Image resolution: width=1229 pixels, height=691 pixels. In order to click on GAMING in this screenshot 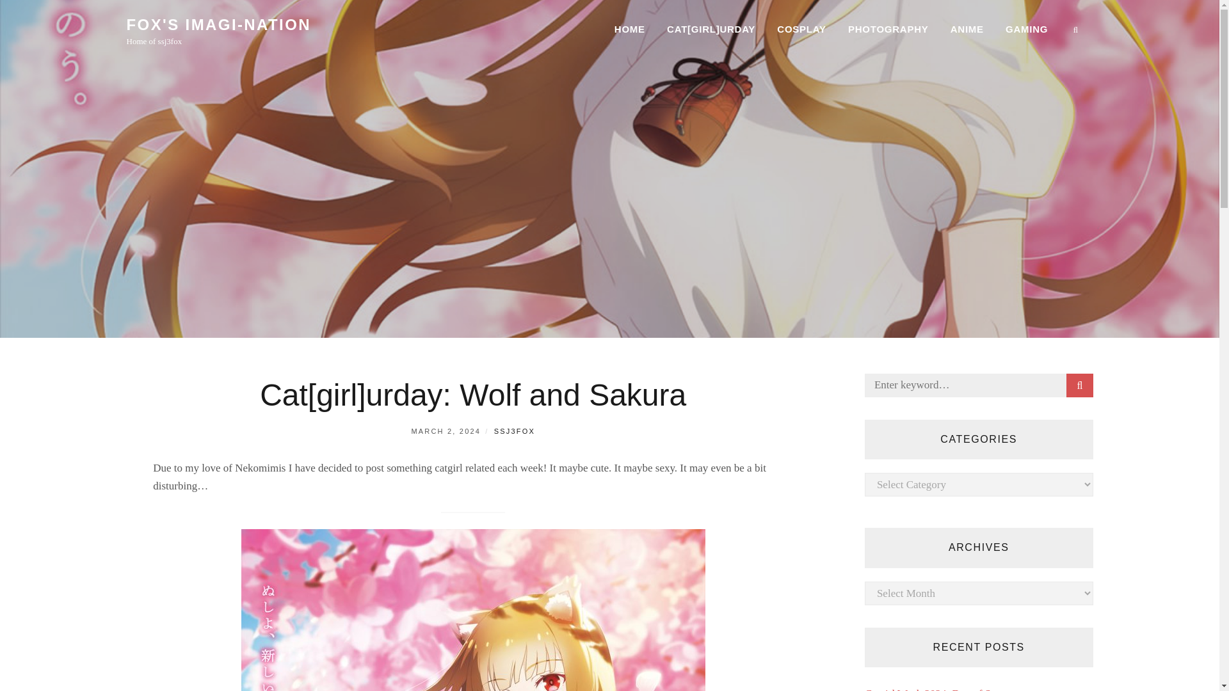, I will do `click(1026, 29)`.